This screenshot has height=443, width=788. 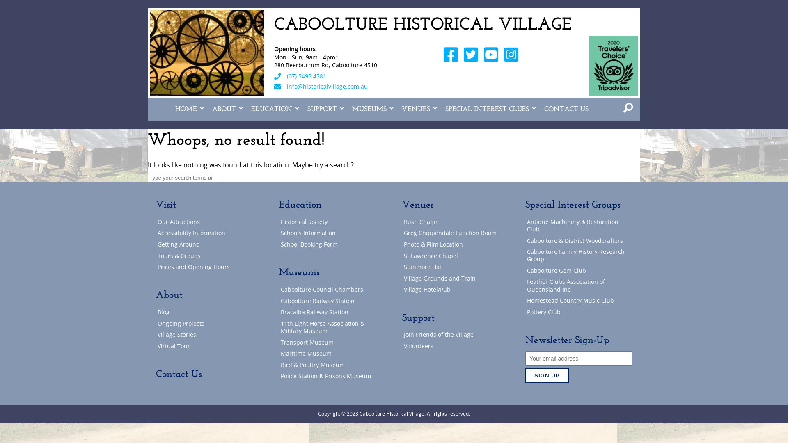 What do you see at coordinates (547, 376) in the screenshot?
I see `Sign up` at bounding box center [547, 376].